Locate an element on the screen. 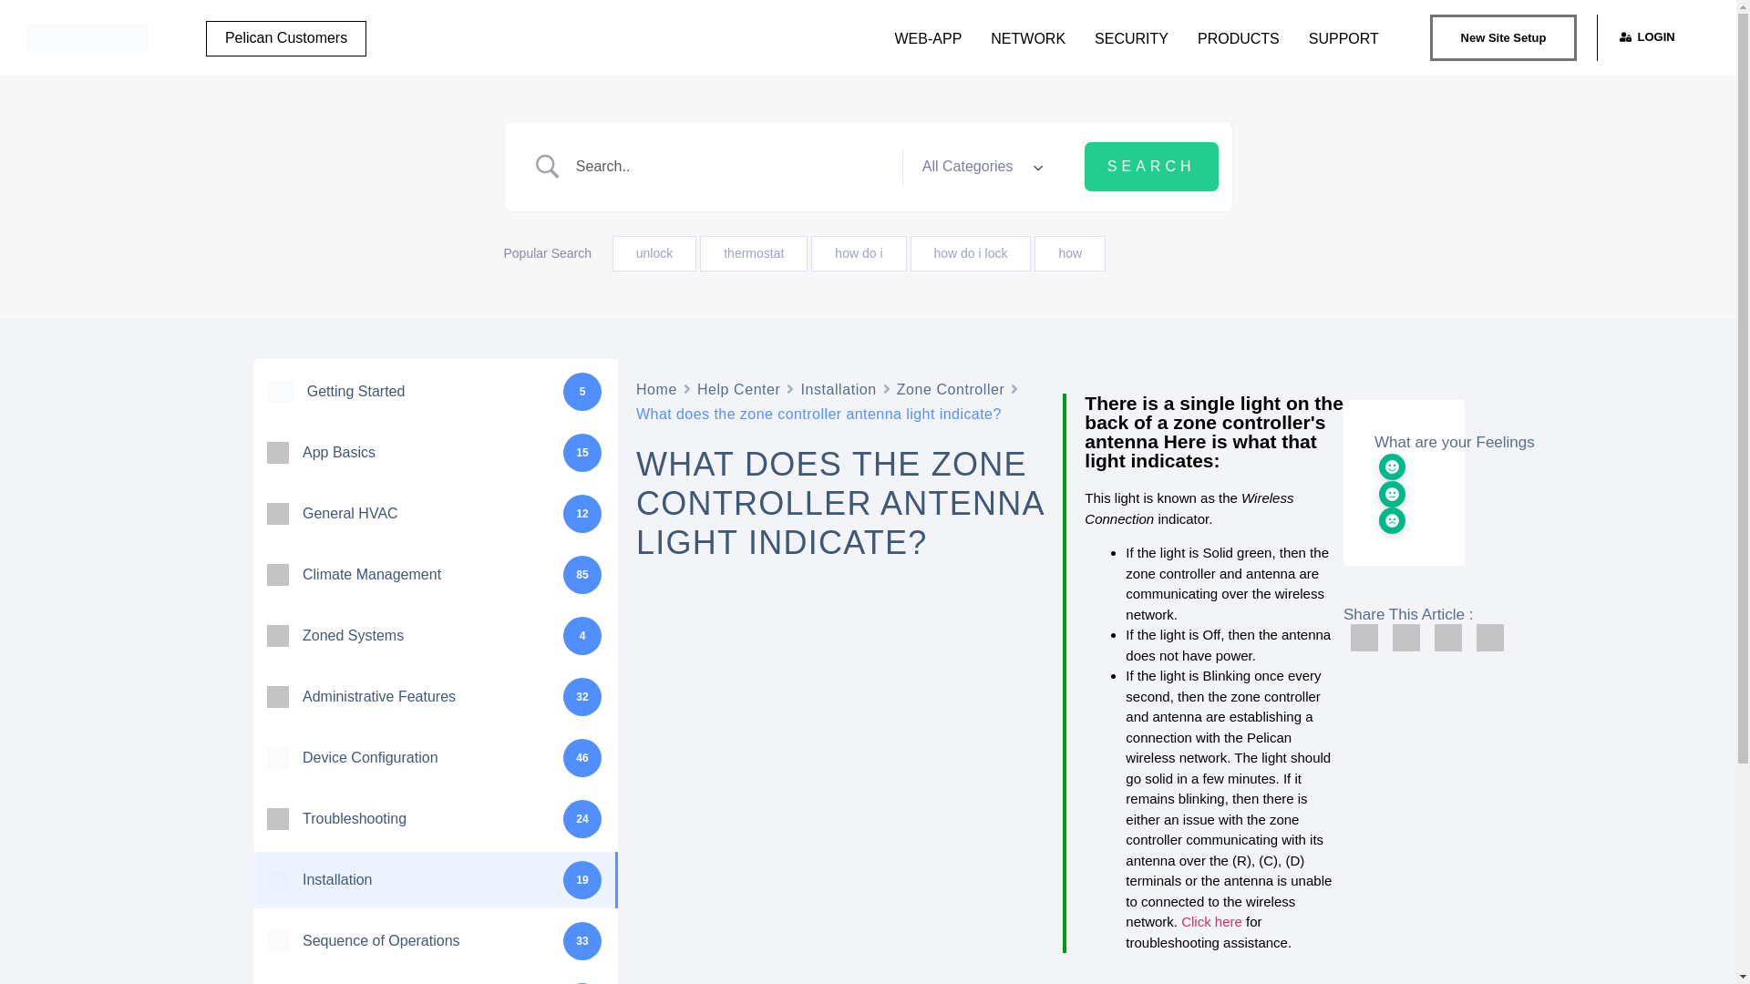 This screenshot has height=984, width=1750. Home is located at coordinates (656, 388).